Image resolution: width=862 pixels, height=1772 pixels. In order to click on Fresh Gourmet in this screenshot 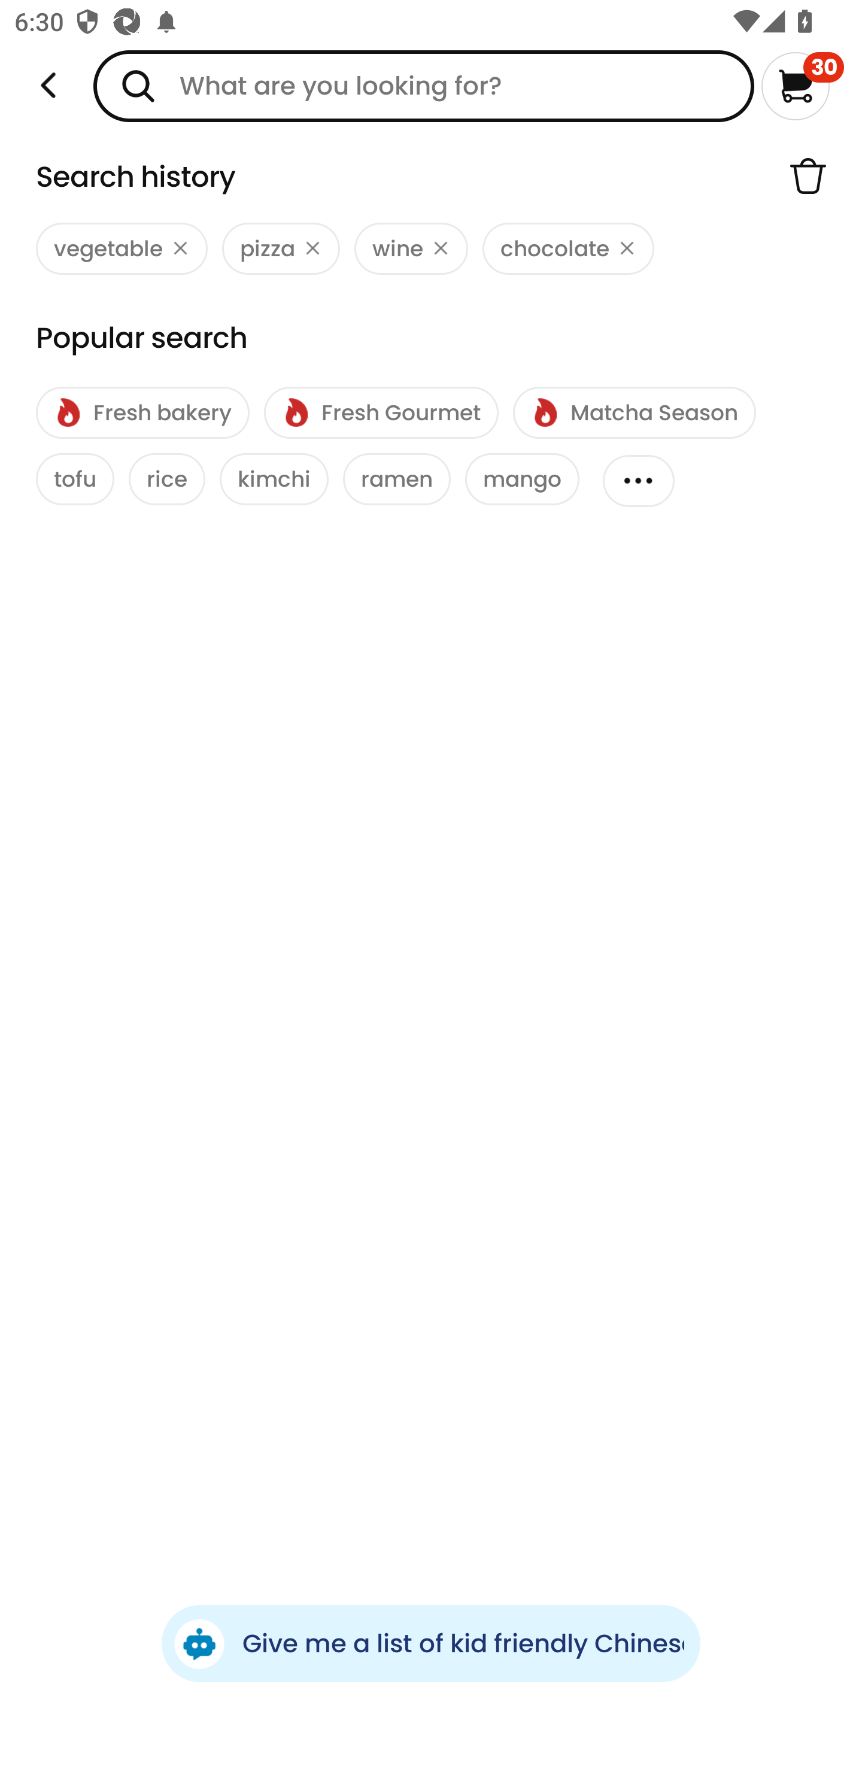, I will do `click(381, 413)`.